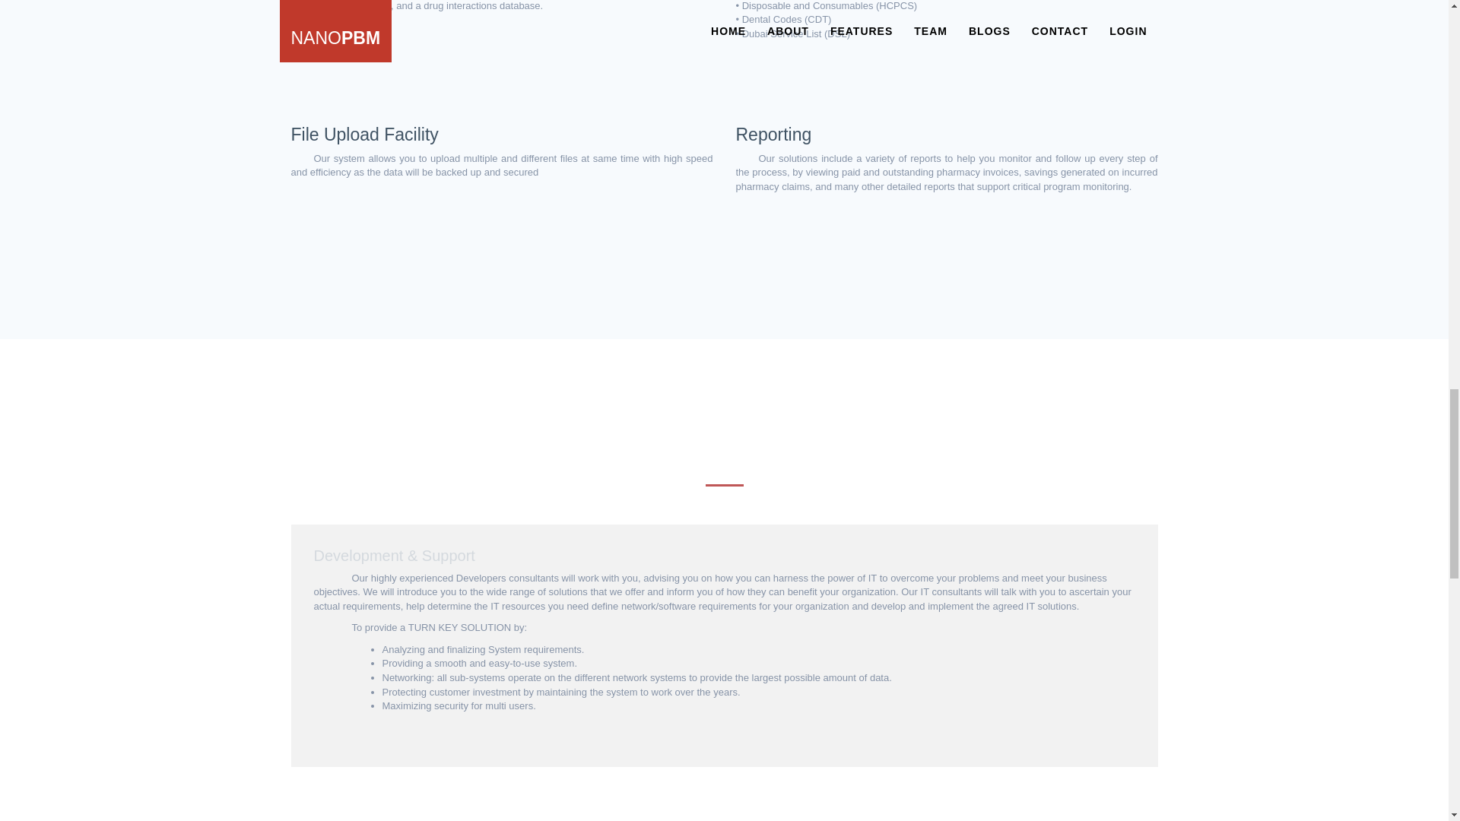  I want to click on Reporting, so click(773, 135).